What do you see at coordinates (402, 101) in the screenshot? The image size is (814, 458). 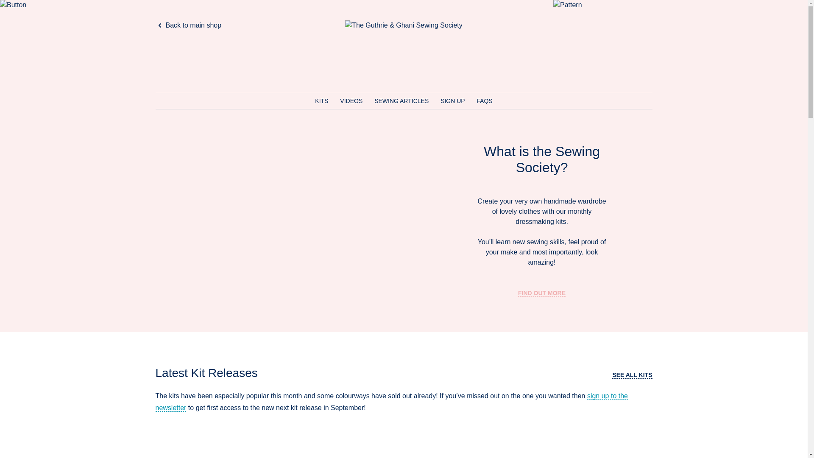 I see `Sewing Articles` at bounding box center [402, 101].